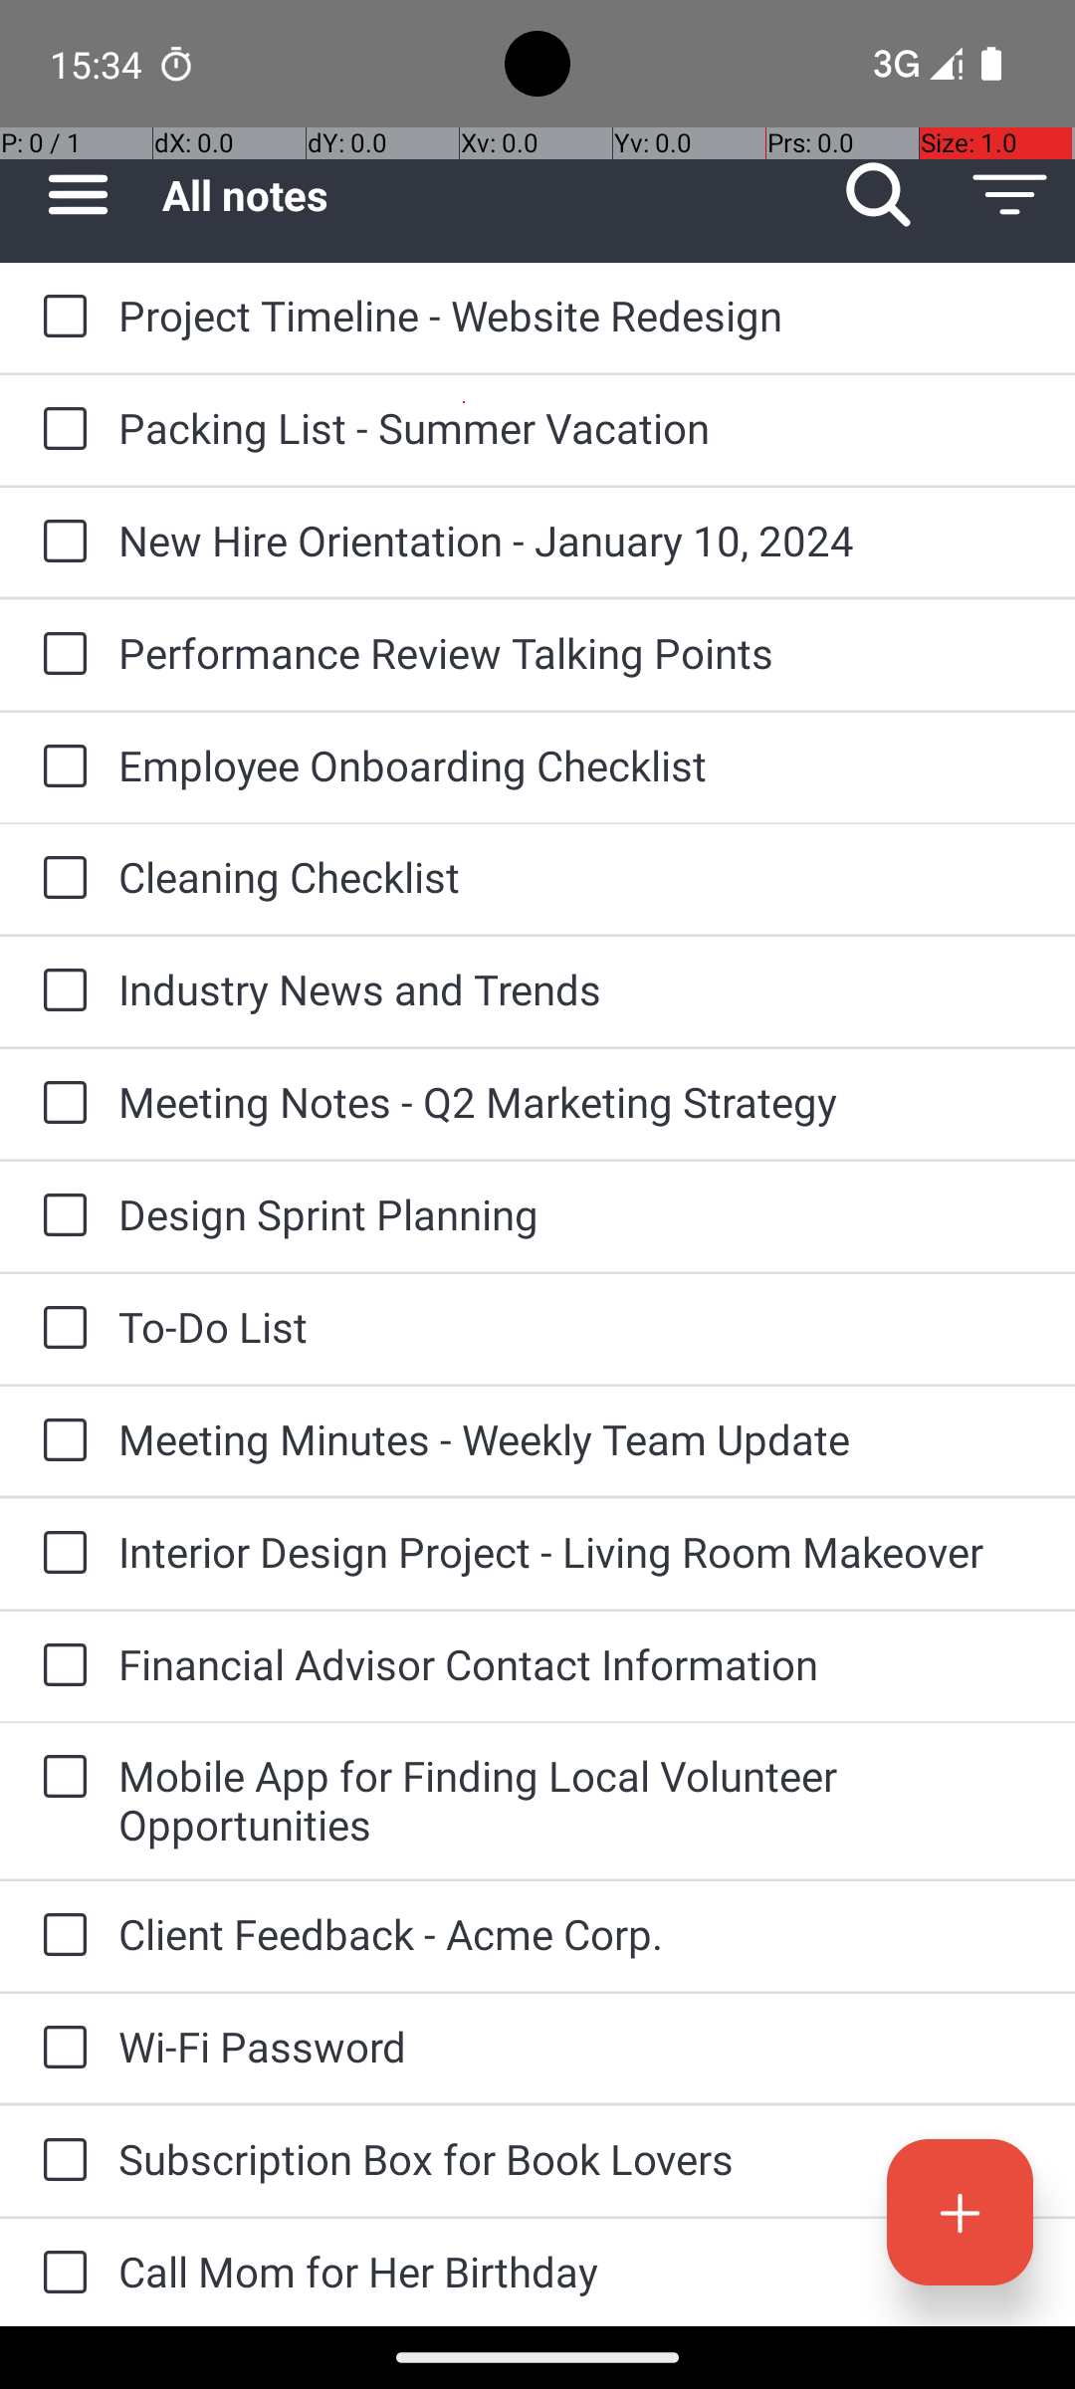  What do you see at coordinates (60, 1778) in the screenshot?
I see `to-do: Mobile App for Finding Local Volunteer Opportunities` at bounding box center [60, 1778].